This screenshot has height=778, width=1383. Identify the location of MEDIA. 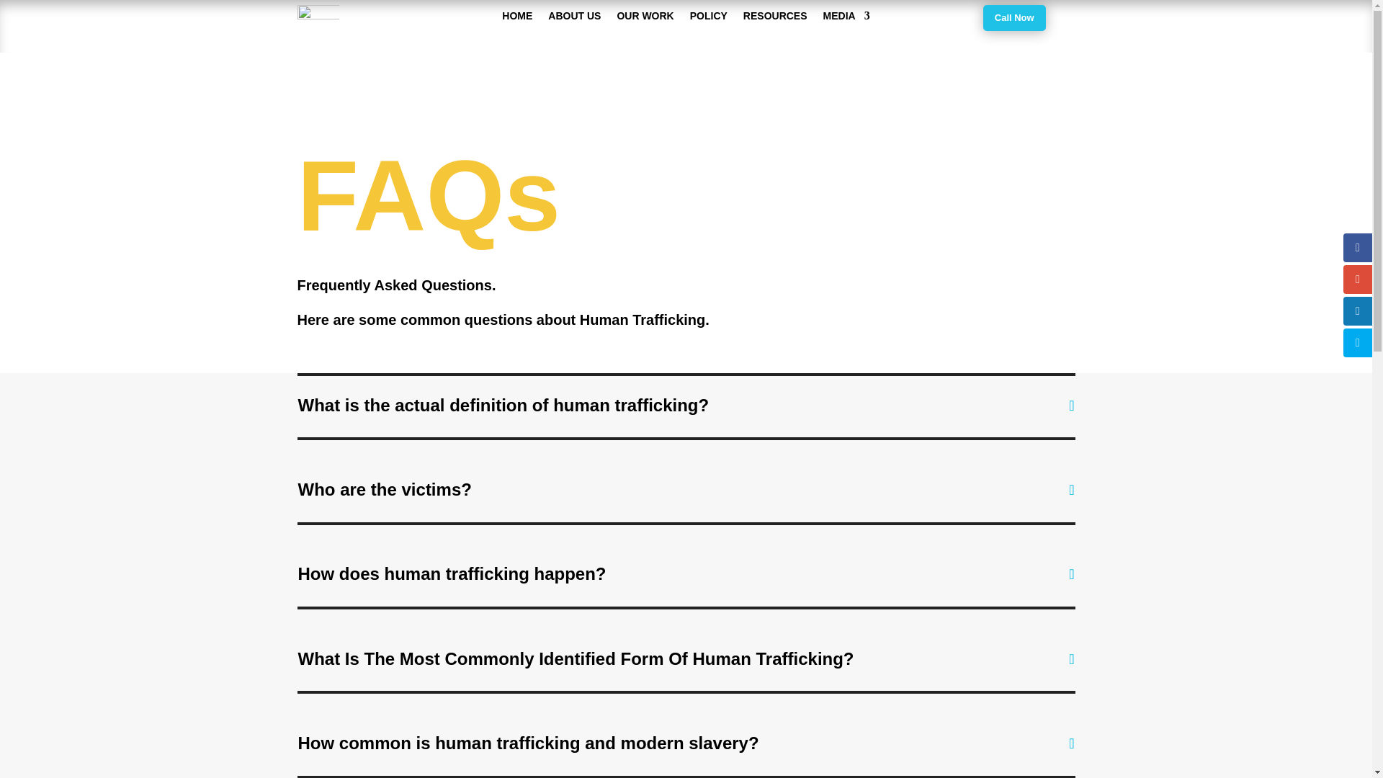
(846, 19).